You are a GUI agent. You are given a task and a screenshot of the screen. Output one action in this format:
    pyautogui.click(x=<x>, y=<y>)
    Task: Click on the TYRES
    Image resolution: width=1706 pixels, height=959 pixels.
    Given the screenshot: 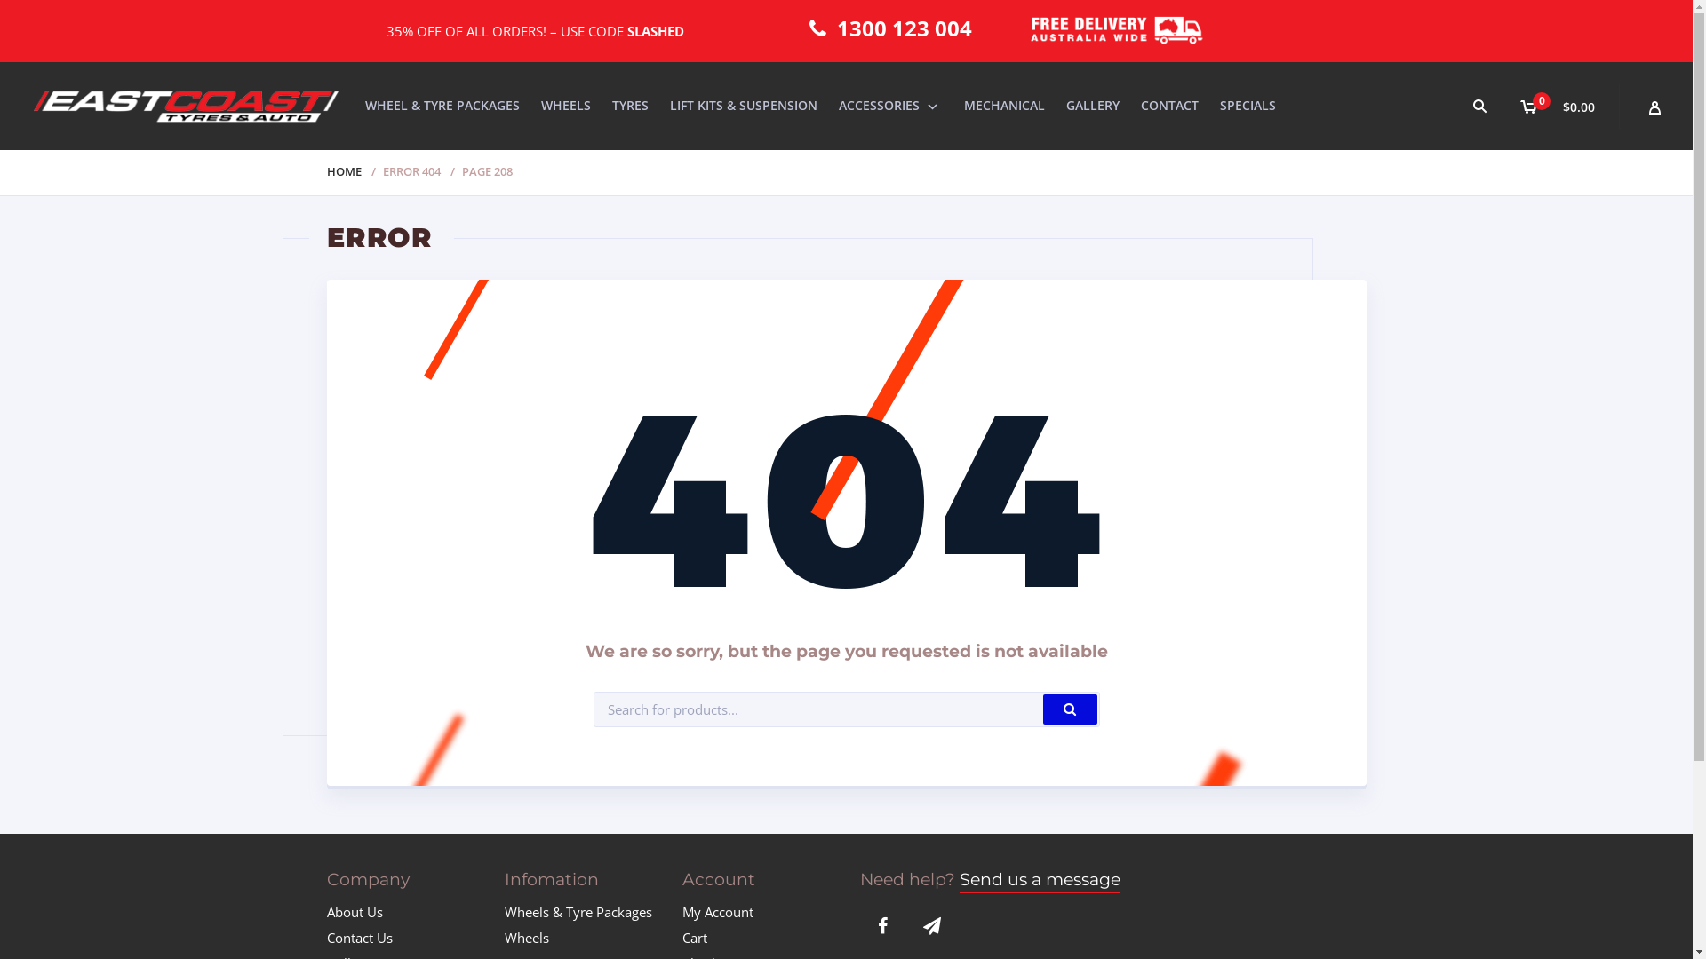 What is the action you would take?
    pyautogui.click(x=631, y=106)
    